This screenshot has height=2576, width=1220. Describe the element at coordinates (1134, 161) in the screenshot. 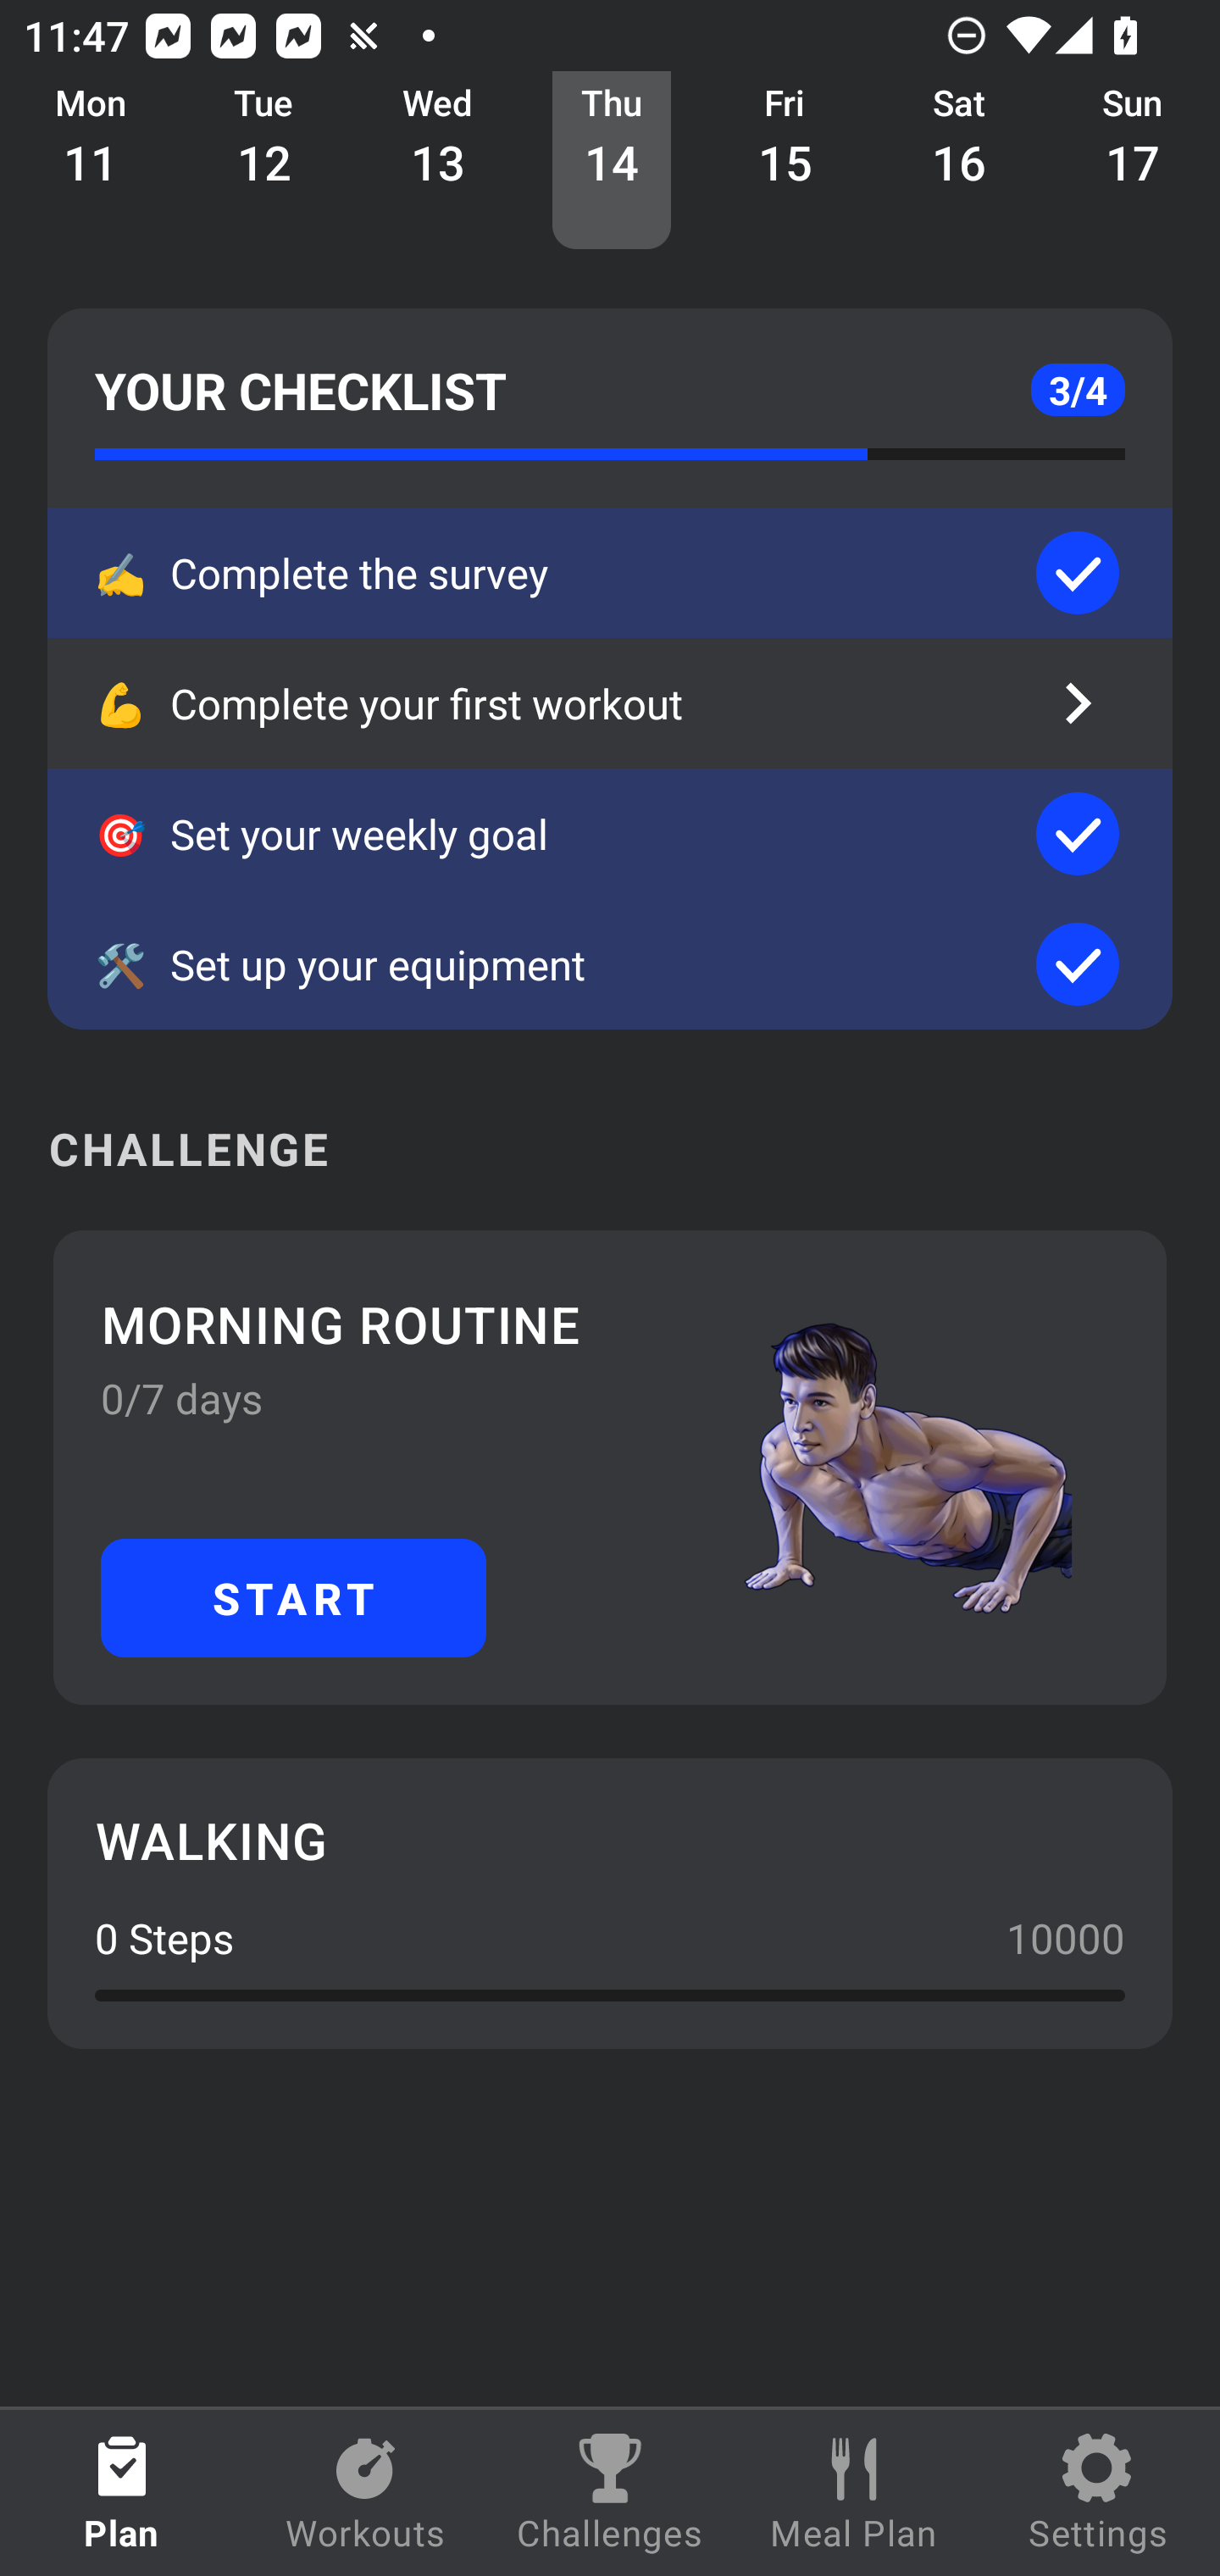

I see `Sun 17` at that location.